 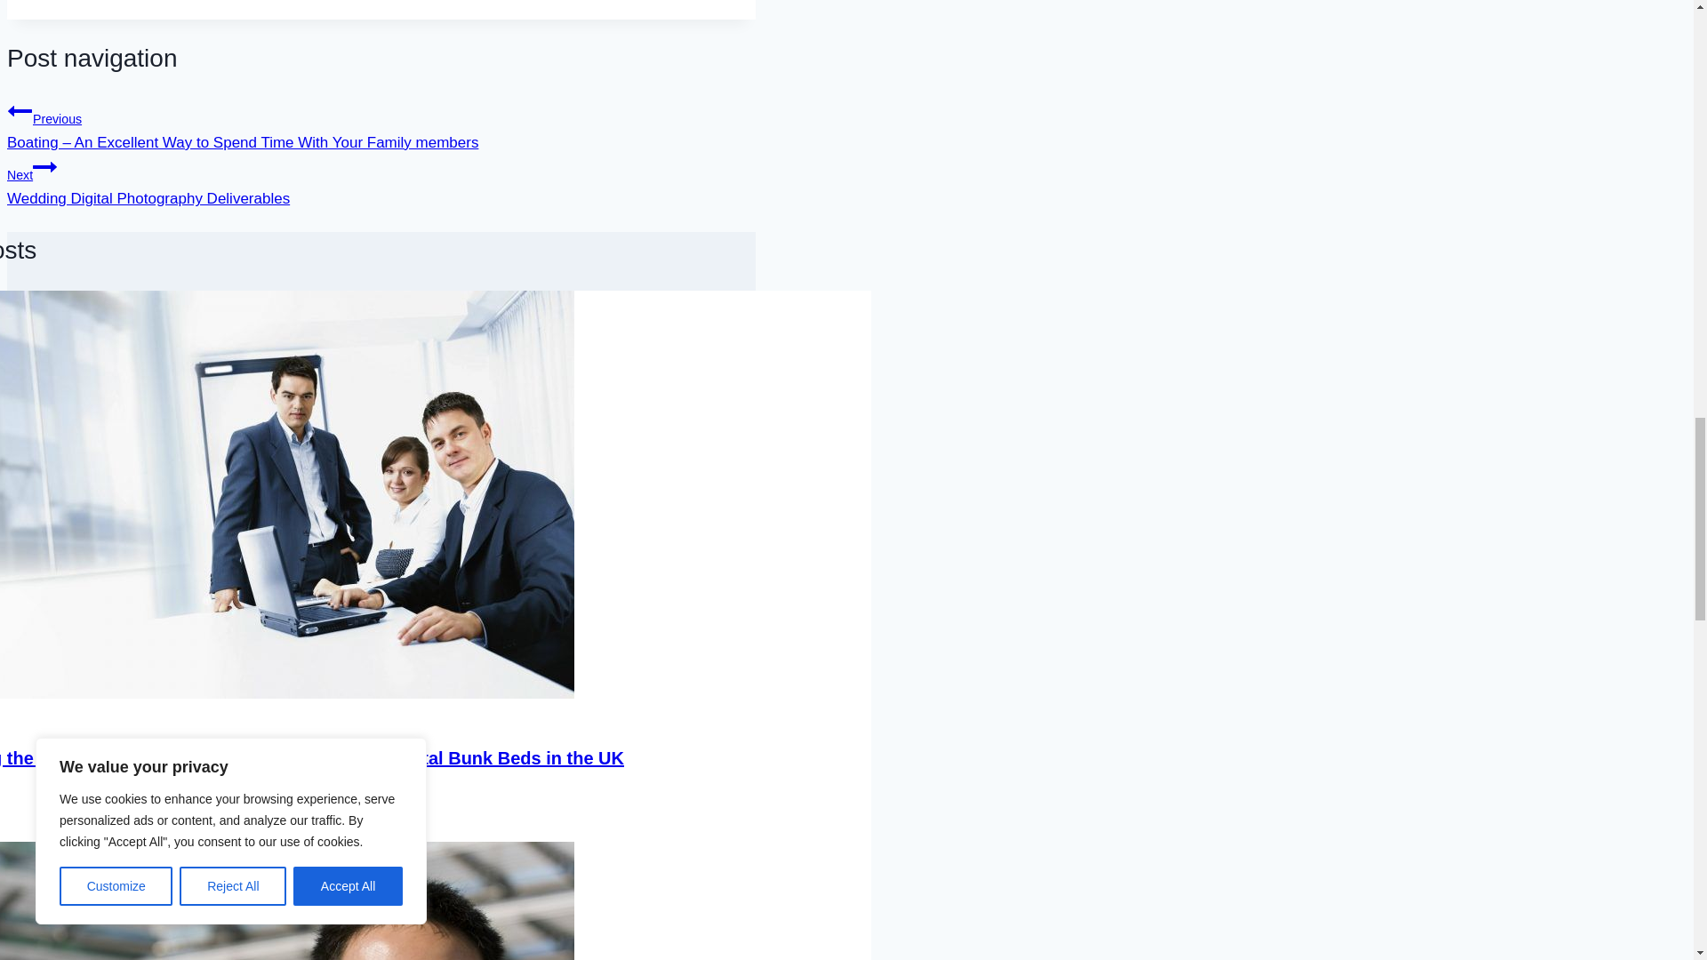 What do you see at coordinates (44, 166) in the screenshot?
I see `Continue` at bounding box center [44, 166].